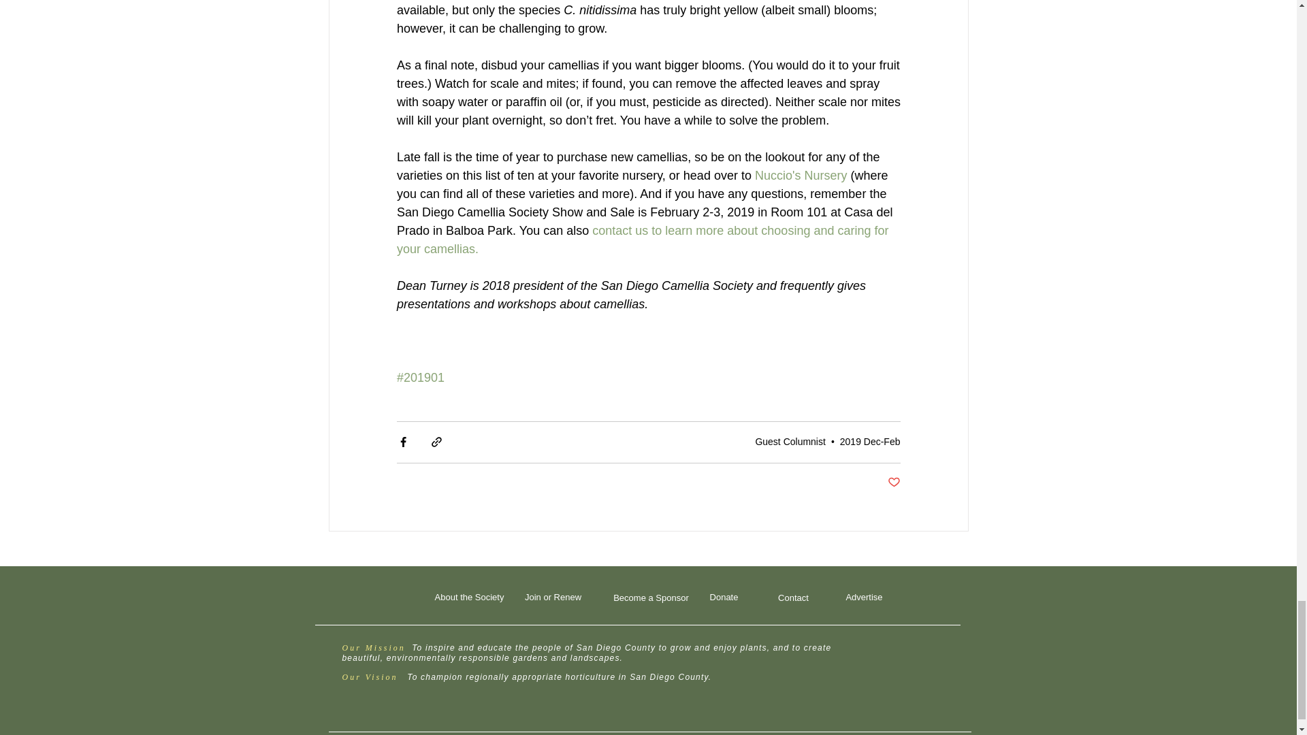 Image resolution: width=1307 pixels, height=735 pixels. Describe the element at coordinates (643, 240) in the screenshot. I see ` to learn more about choosing and caring for your camellias.` at that location.